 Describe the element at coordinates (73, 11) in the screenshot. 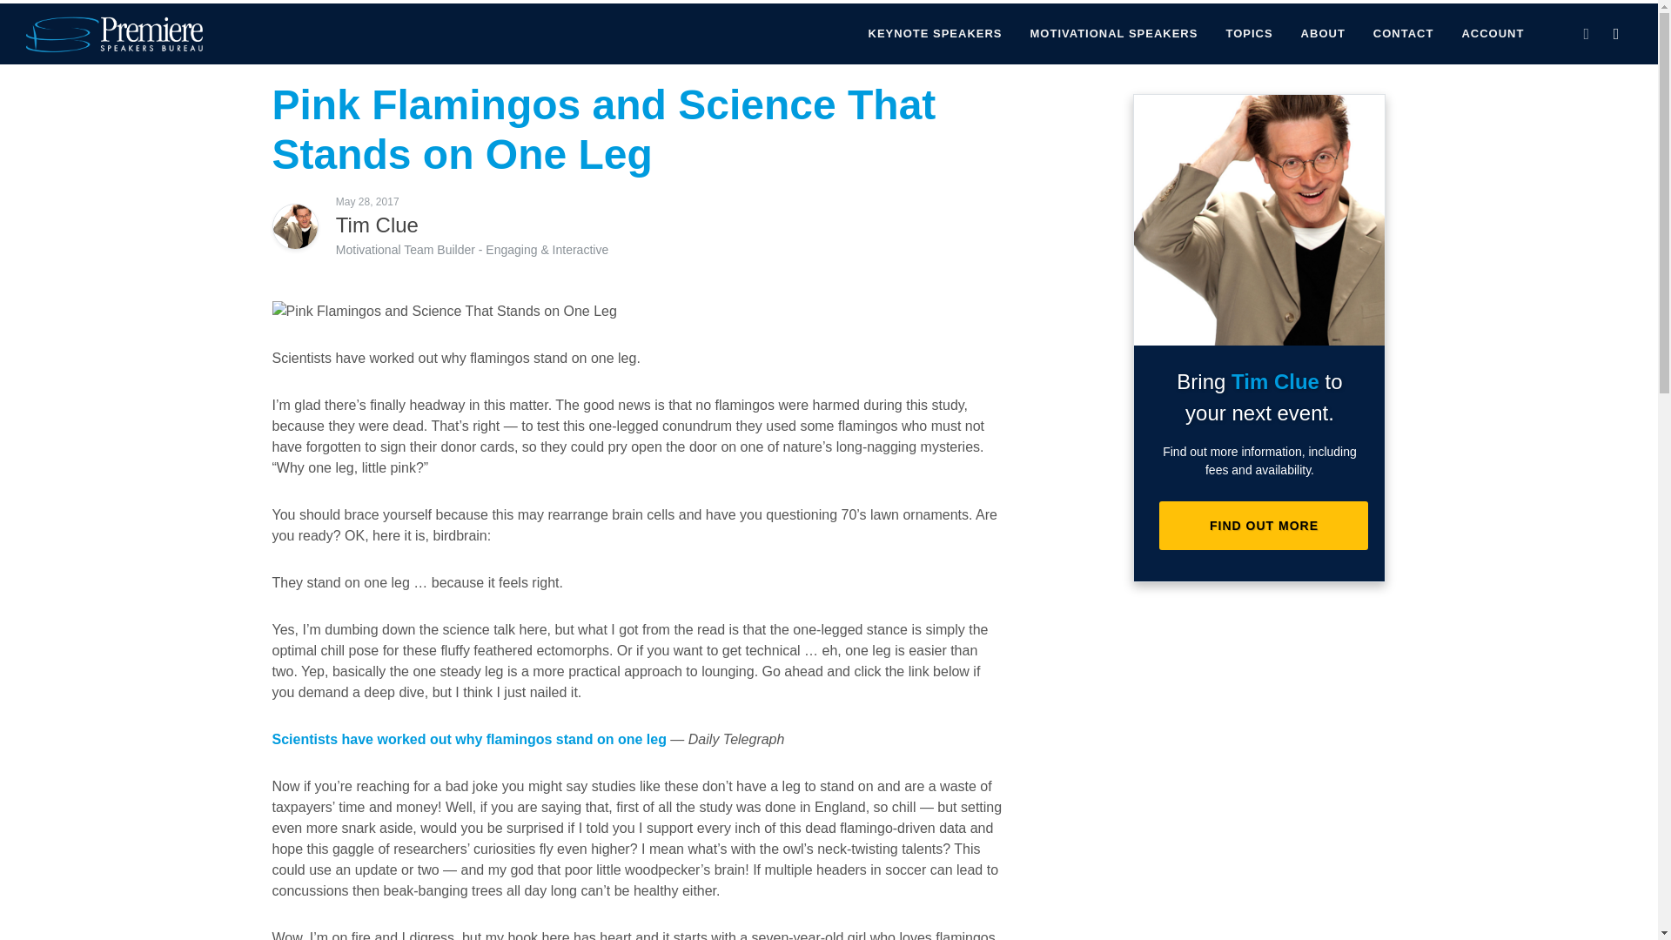

I see `Speakers Bureau` at that location.